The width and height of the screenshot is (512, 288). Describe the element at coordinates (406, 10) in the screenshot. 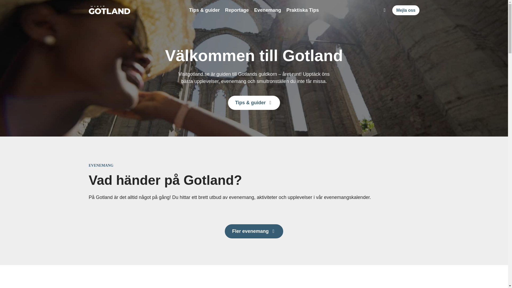

I see `Mejla oss` at that location.